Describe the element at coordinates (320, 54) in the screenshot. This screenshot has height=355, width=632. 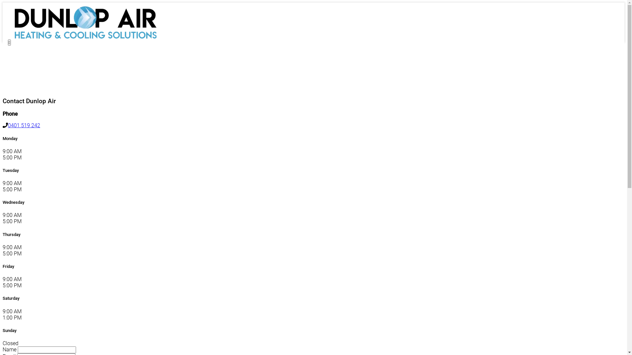
I see `Home` at that location.